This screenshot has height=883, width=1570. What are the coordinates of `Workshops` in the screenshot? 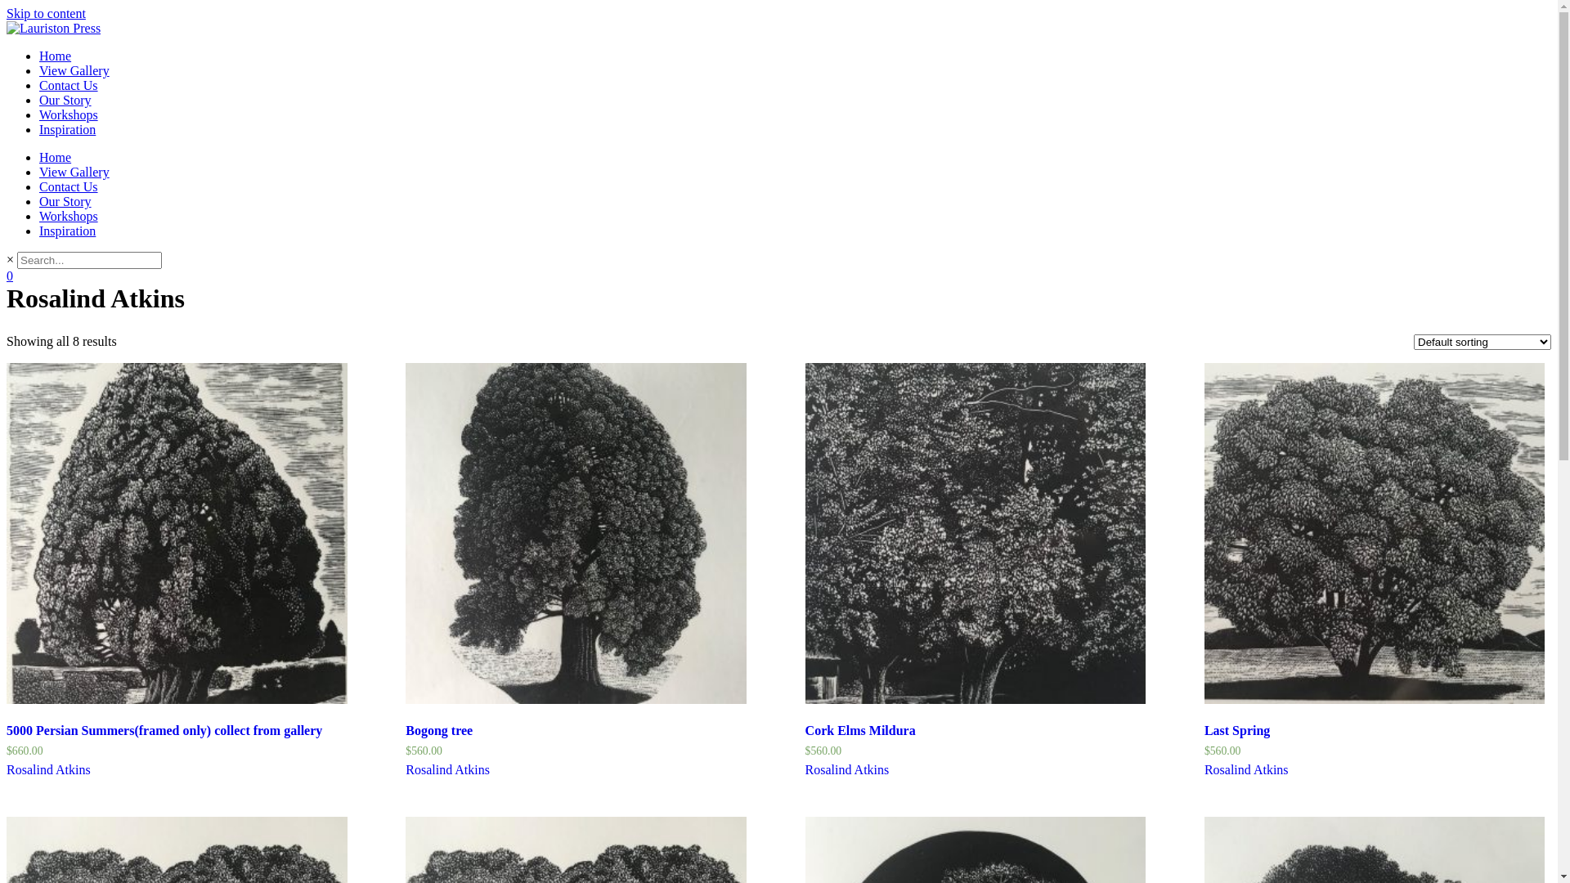 It's located at (69, 114).